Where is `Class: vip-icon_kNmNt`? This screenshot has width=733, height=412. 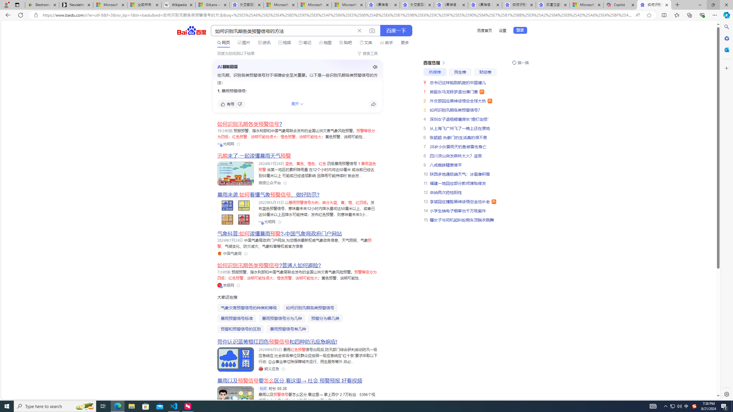 Class: vip-icon_kNmNt is located at coordinates (221, 287).